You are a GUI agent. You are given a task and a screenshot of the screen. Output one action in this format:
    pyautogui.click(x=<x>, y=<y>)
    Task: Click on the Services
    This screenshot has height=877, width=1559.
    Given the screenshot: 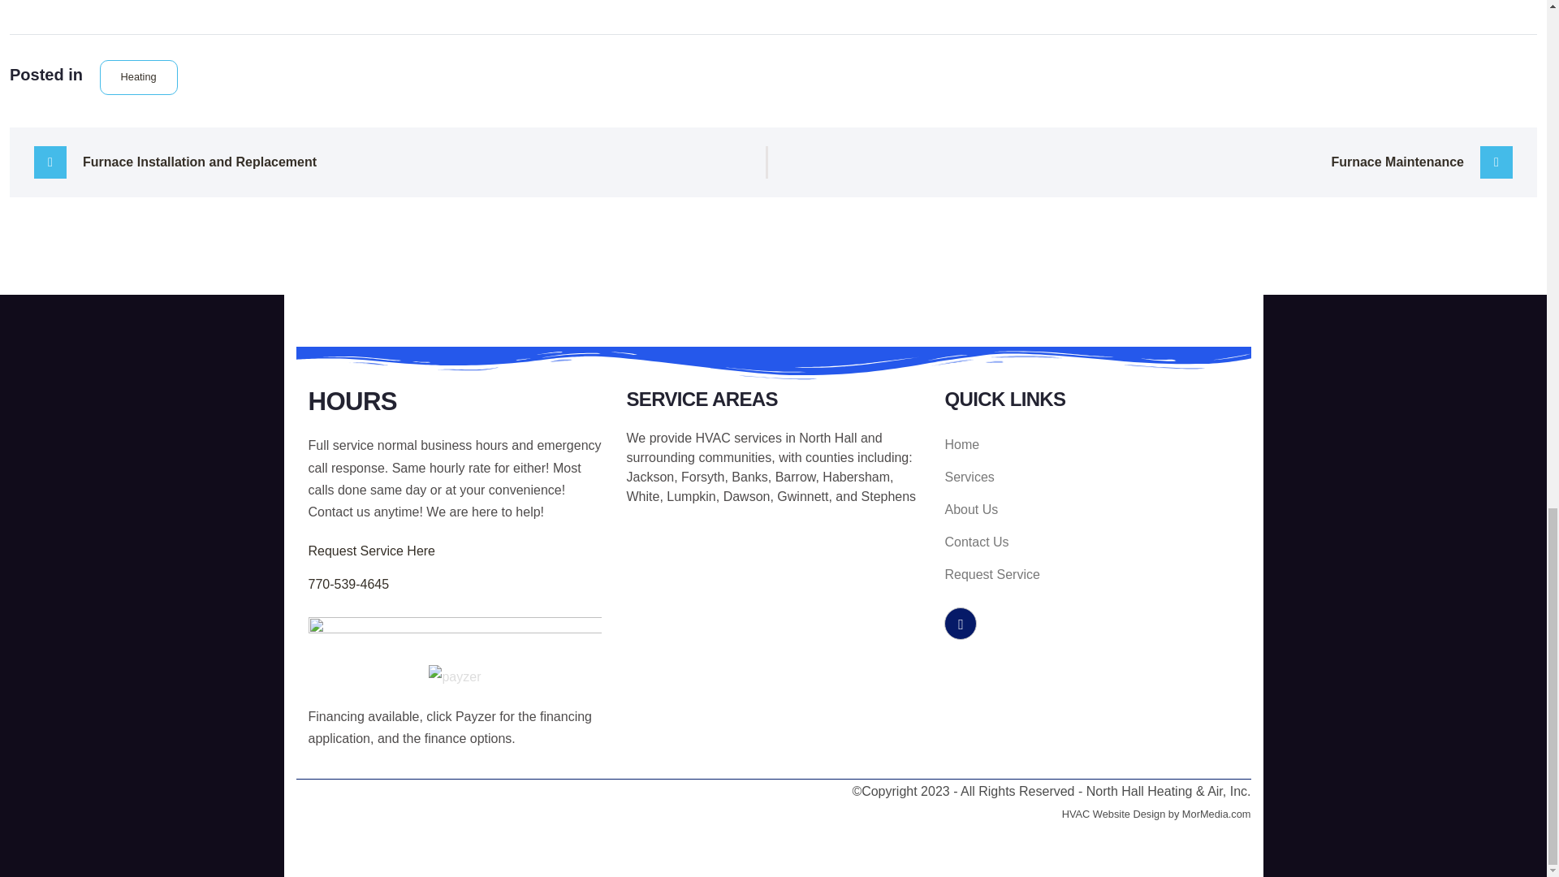 What is the action you would take?
    pyautogui.click(x=1091, y=477)
    